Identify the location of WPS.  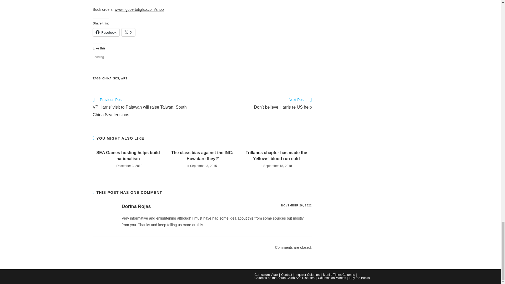
(124, 78).